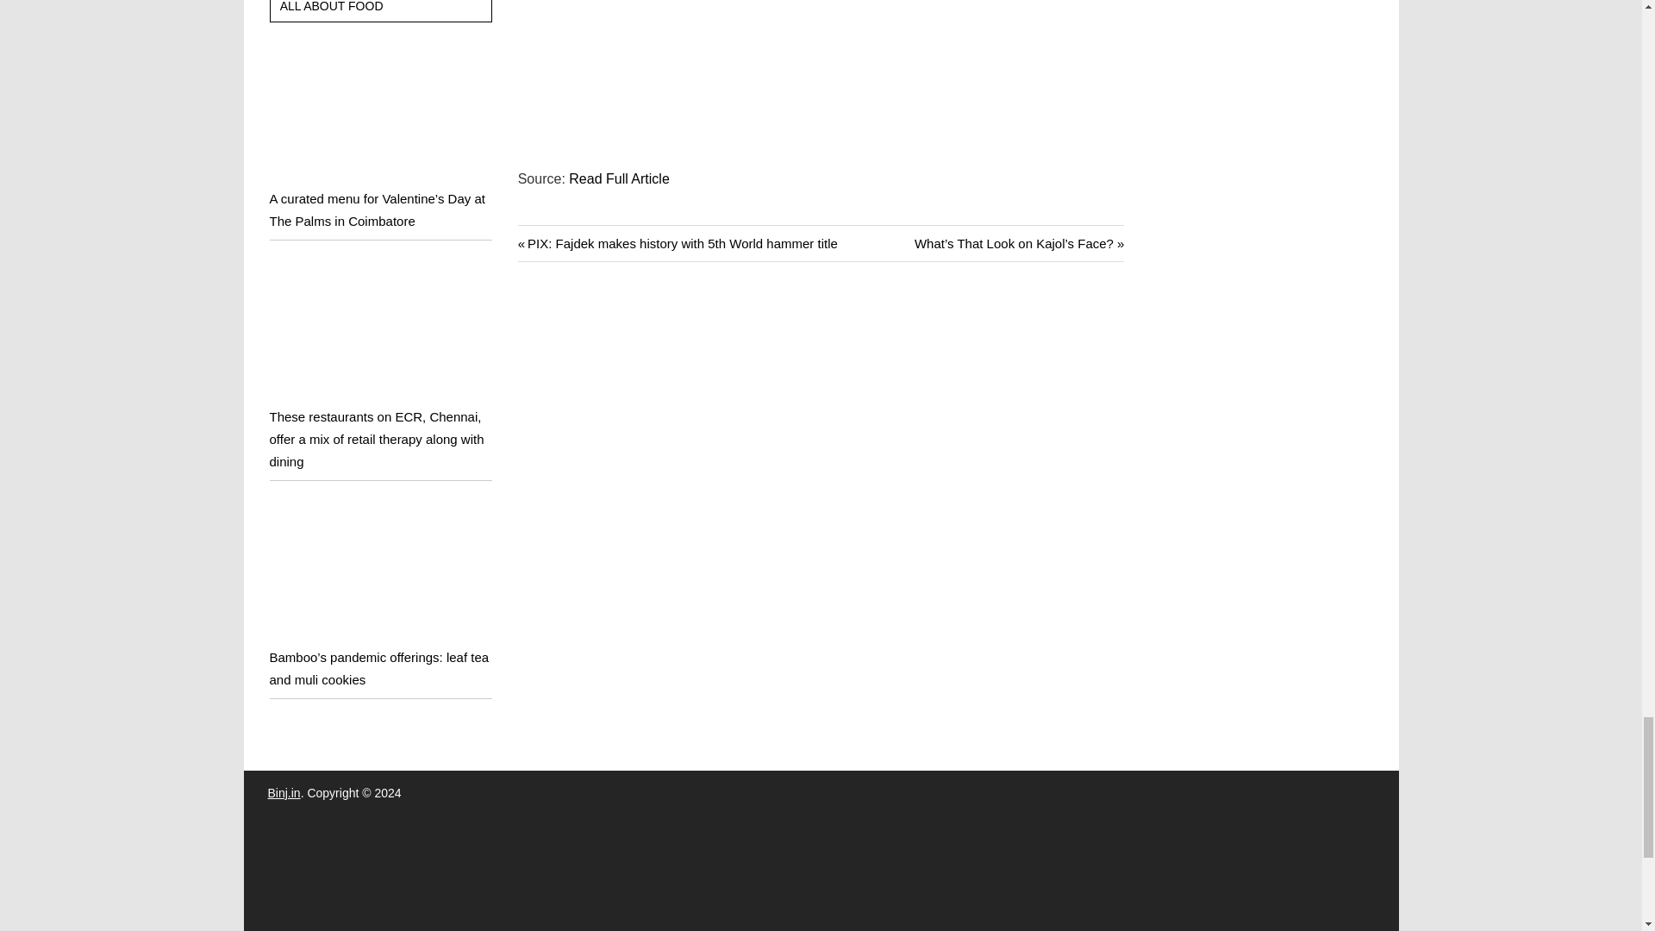  I want to click on YouTube video player, so click(759, 69).